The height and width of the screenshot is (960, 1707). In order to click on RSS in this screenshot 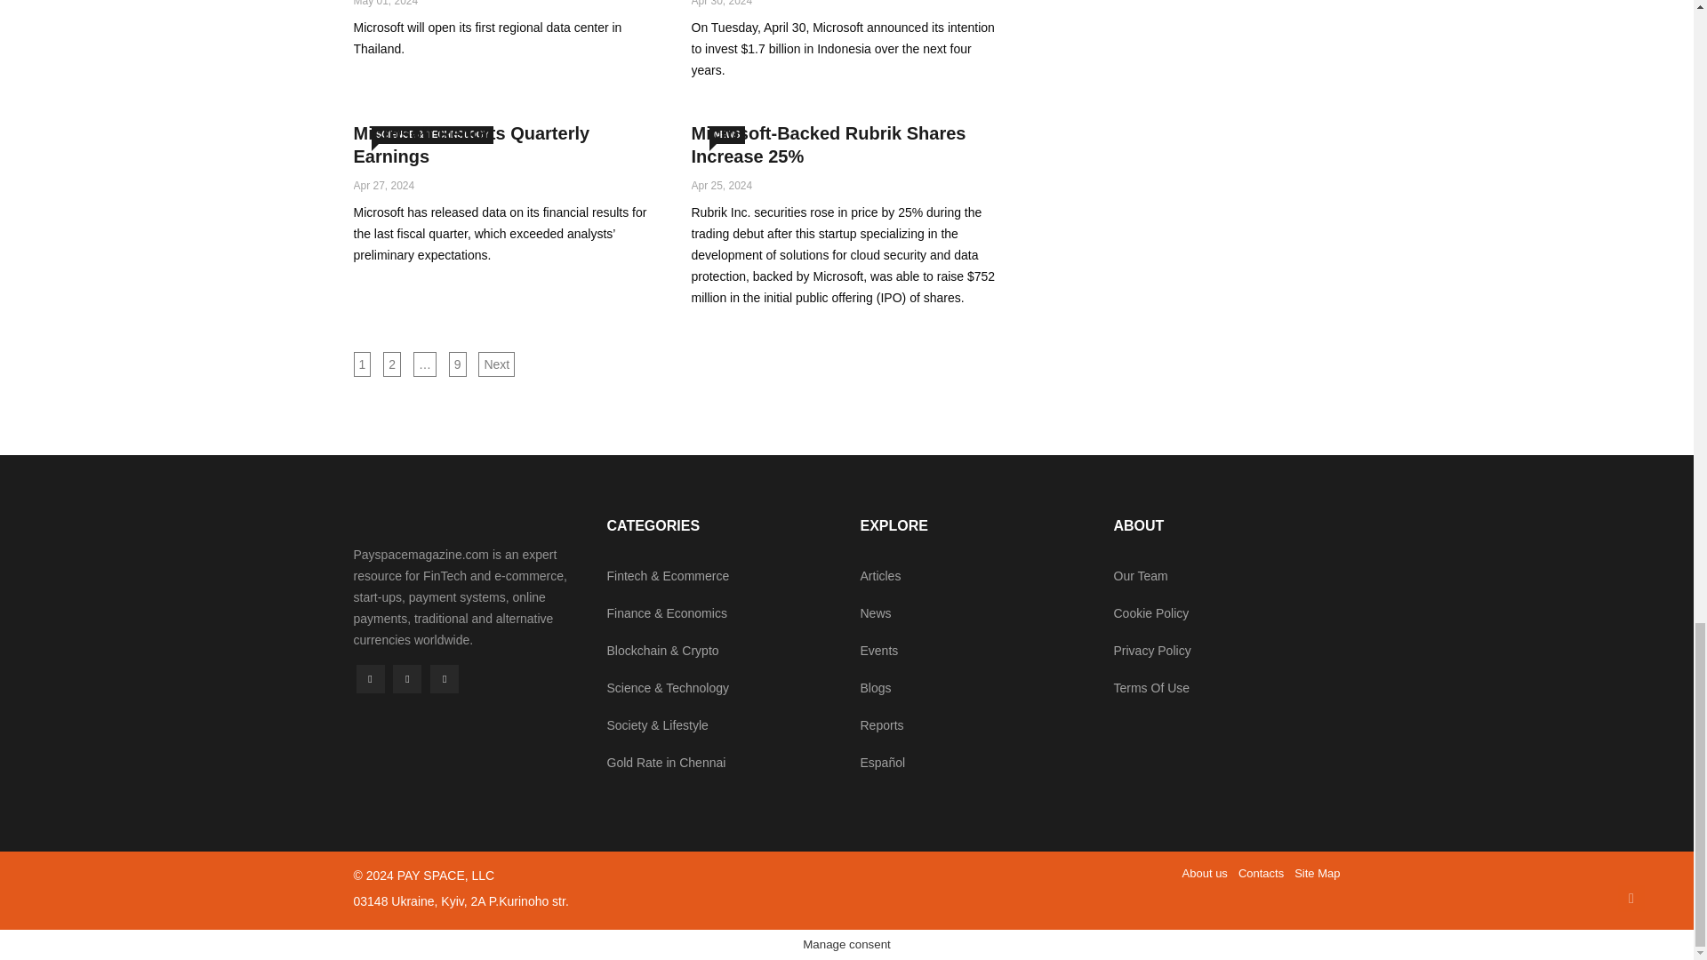, I will do `click(445, 679)`.